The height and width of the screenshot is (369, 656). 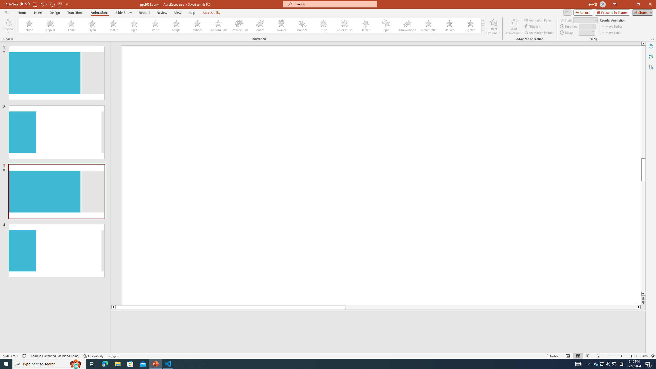 I want to click on Appear, so click(x=50, y=26).